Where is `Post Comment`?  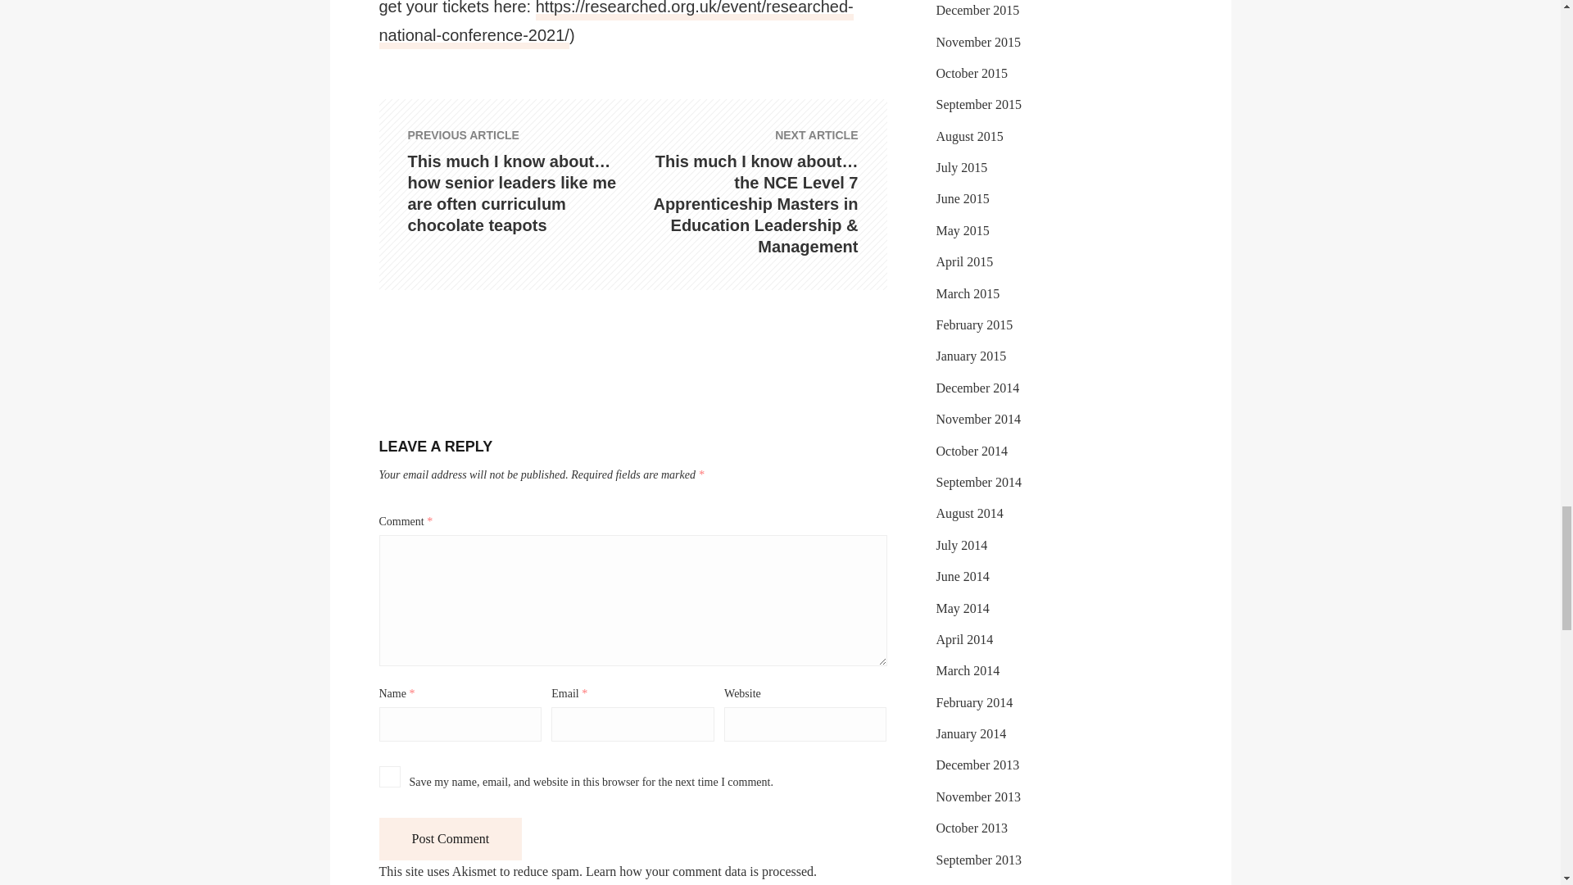
Post Comment is located at coordinates (451, 838).